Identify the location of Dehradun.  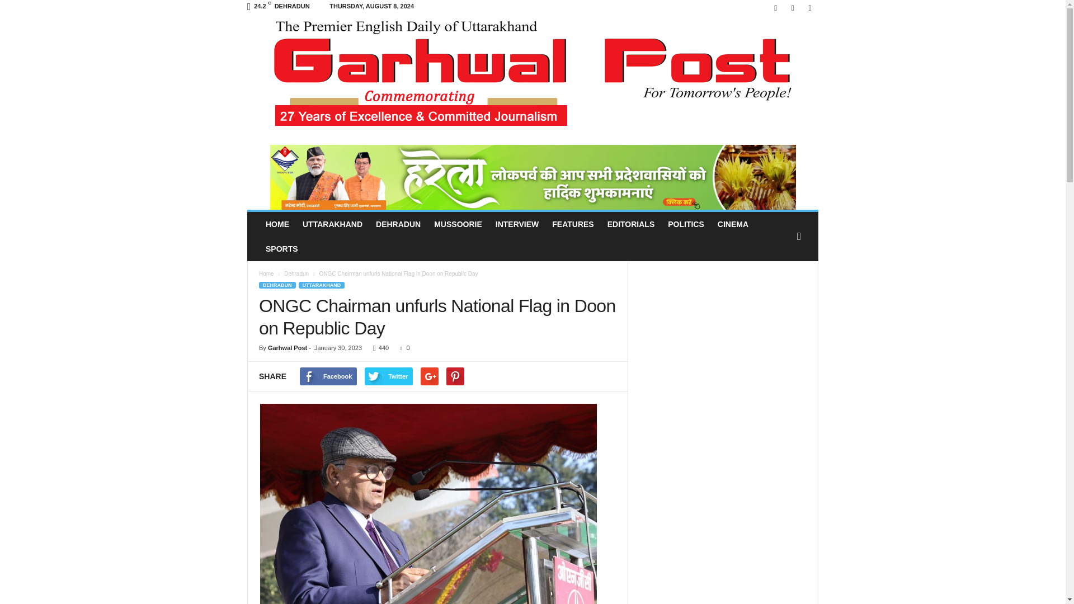
(297, 273).